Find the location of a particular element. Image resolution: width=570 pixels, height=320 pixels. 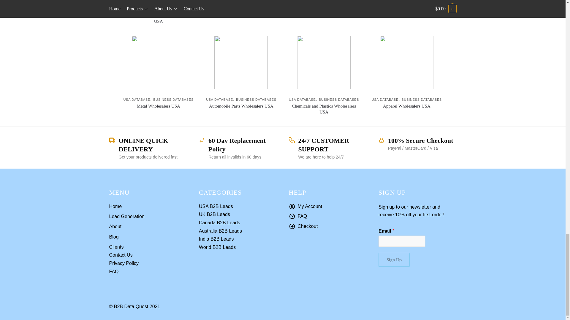

BUSINESS DATABASES is located at coordinates (173, 9).